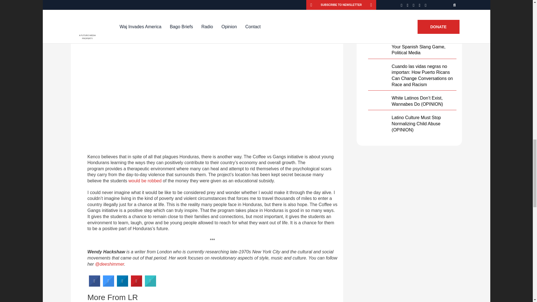  Describe the element at coordinates (95, 285) in the screenshot. I see `Share on Facebook` at that location.